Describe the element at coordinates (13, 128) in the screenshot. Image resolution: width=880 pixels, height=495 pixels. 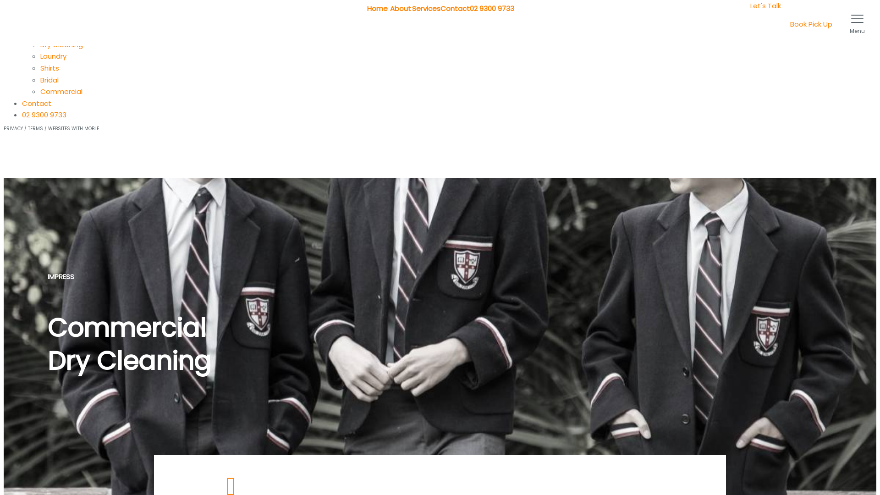
I see `PRIVACY` at that location.